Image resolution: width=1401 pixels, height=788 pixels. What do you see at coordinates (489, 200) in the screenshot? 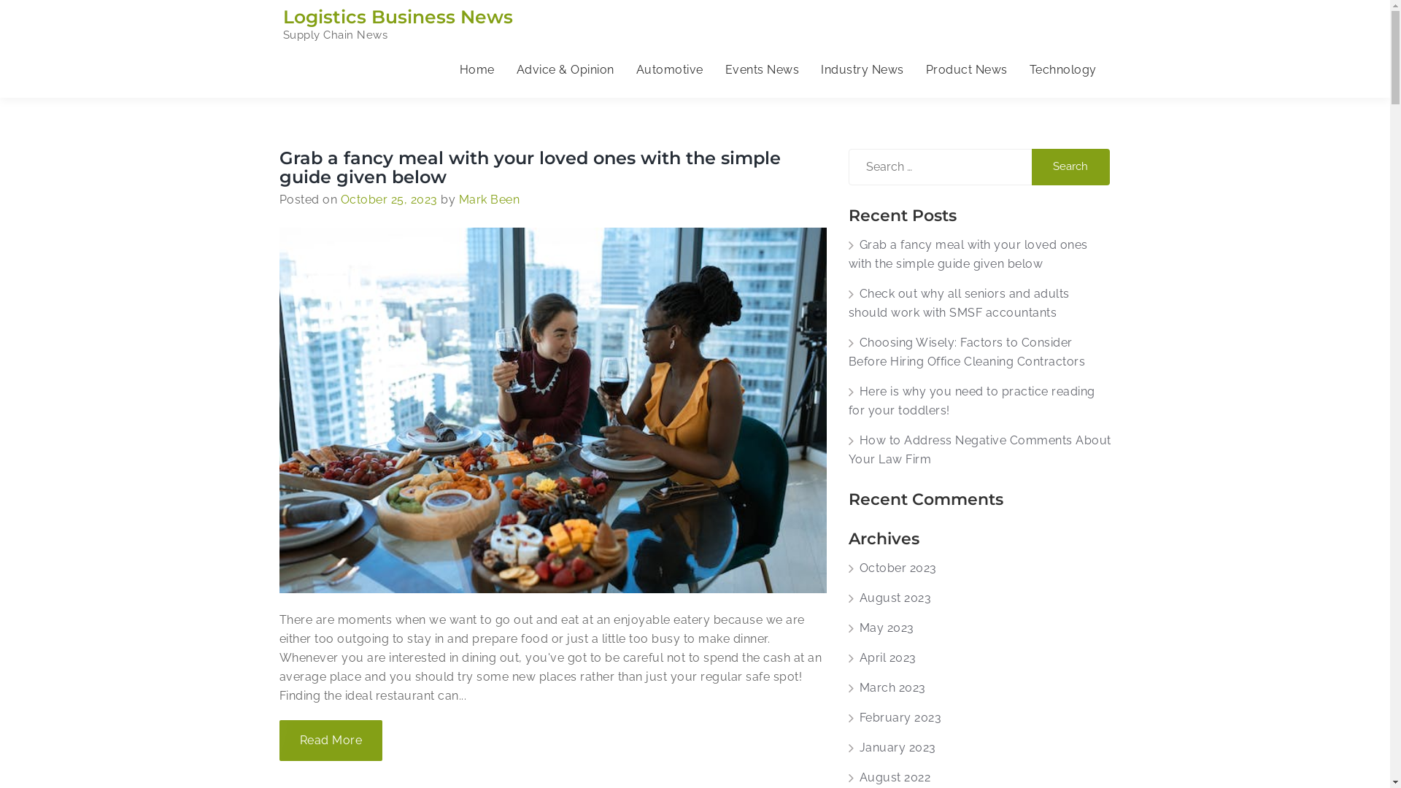
I see `Mark Been` at bounding box center [489, 200].